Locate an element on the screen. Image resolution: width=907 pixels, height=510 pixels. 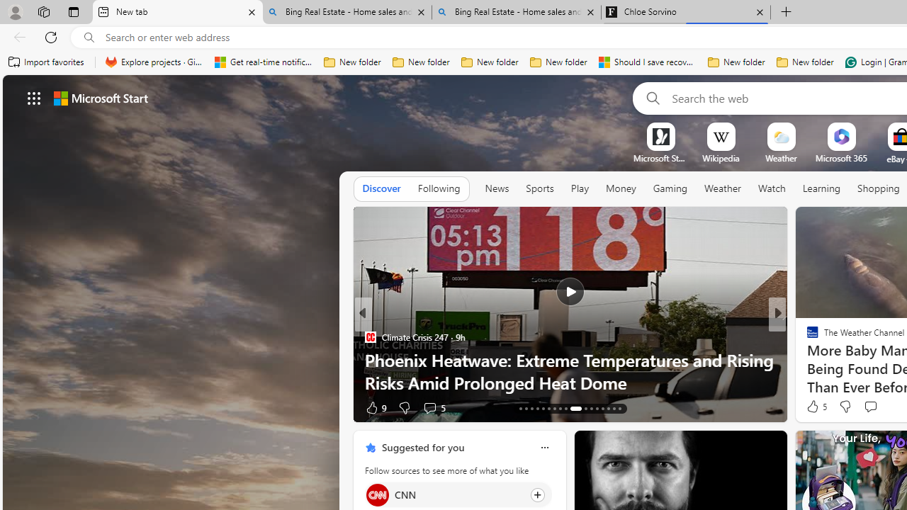
16 Like is located at coordinates (814, 407).